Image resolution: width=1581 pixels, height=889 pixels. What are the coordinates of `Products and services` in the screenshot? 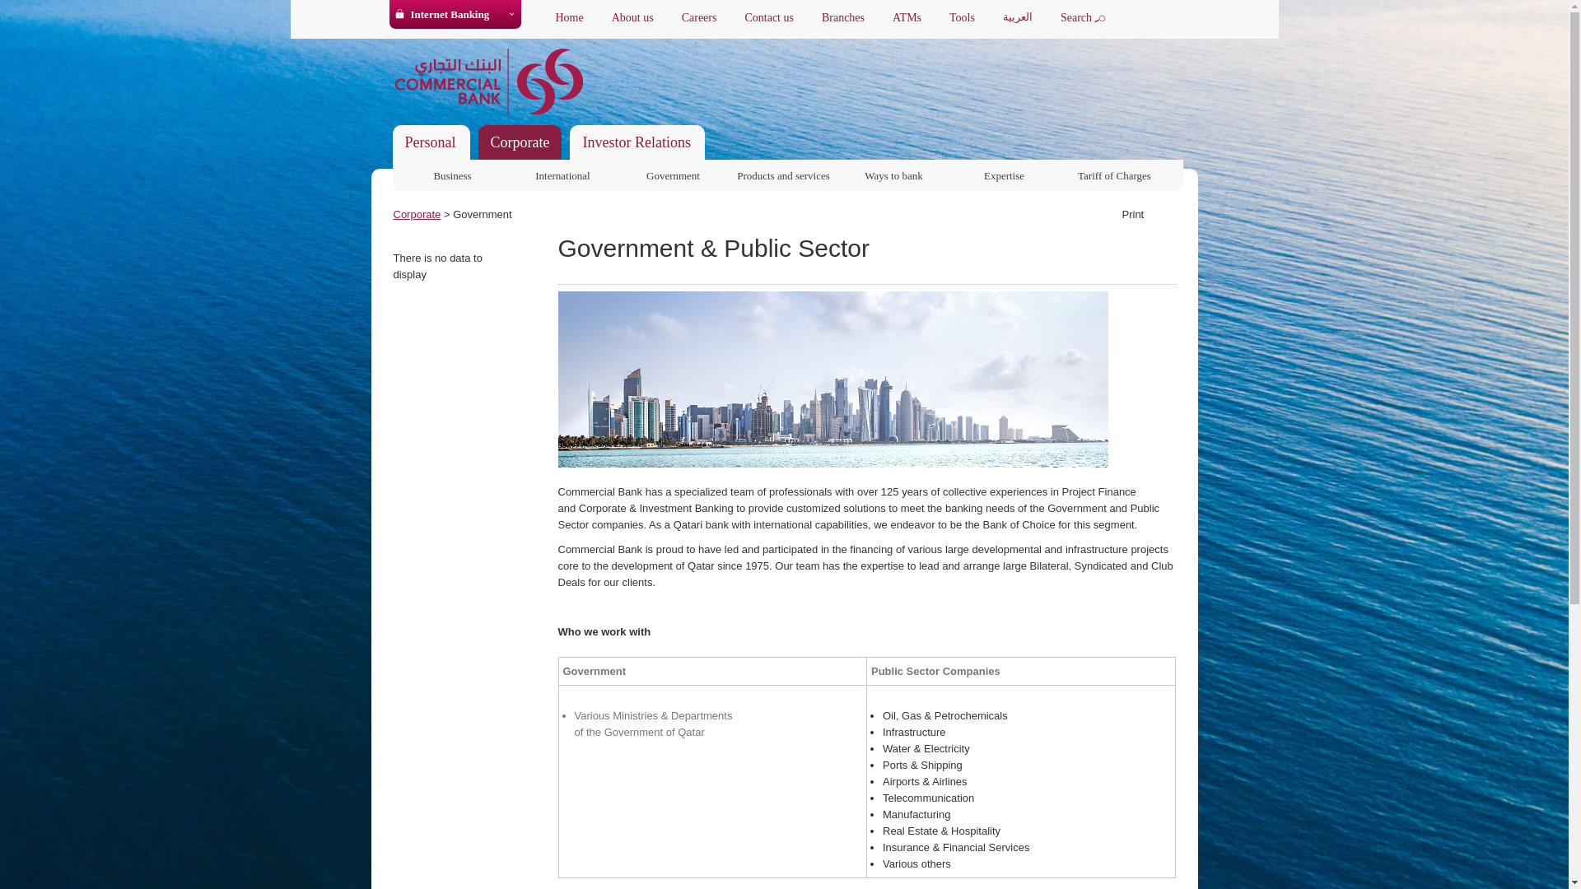 It's located at (782, 173).